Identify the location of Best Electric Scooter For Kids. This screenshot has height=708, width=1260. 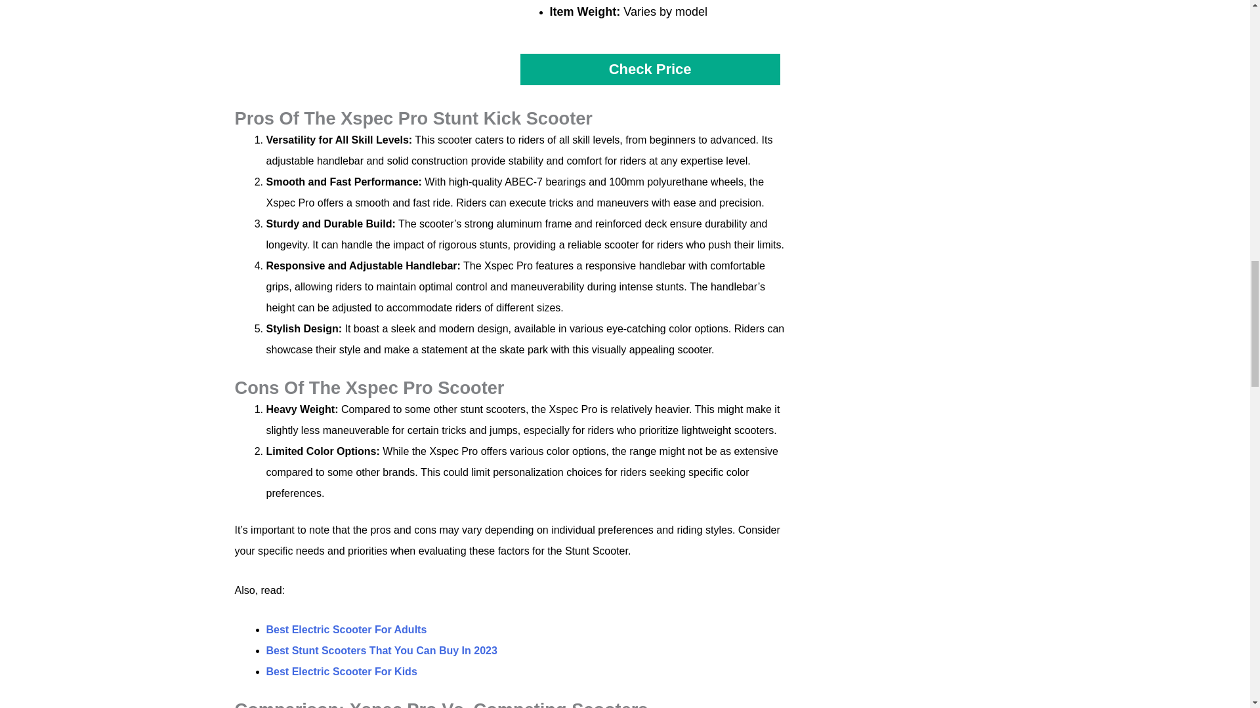
(341, 671).